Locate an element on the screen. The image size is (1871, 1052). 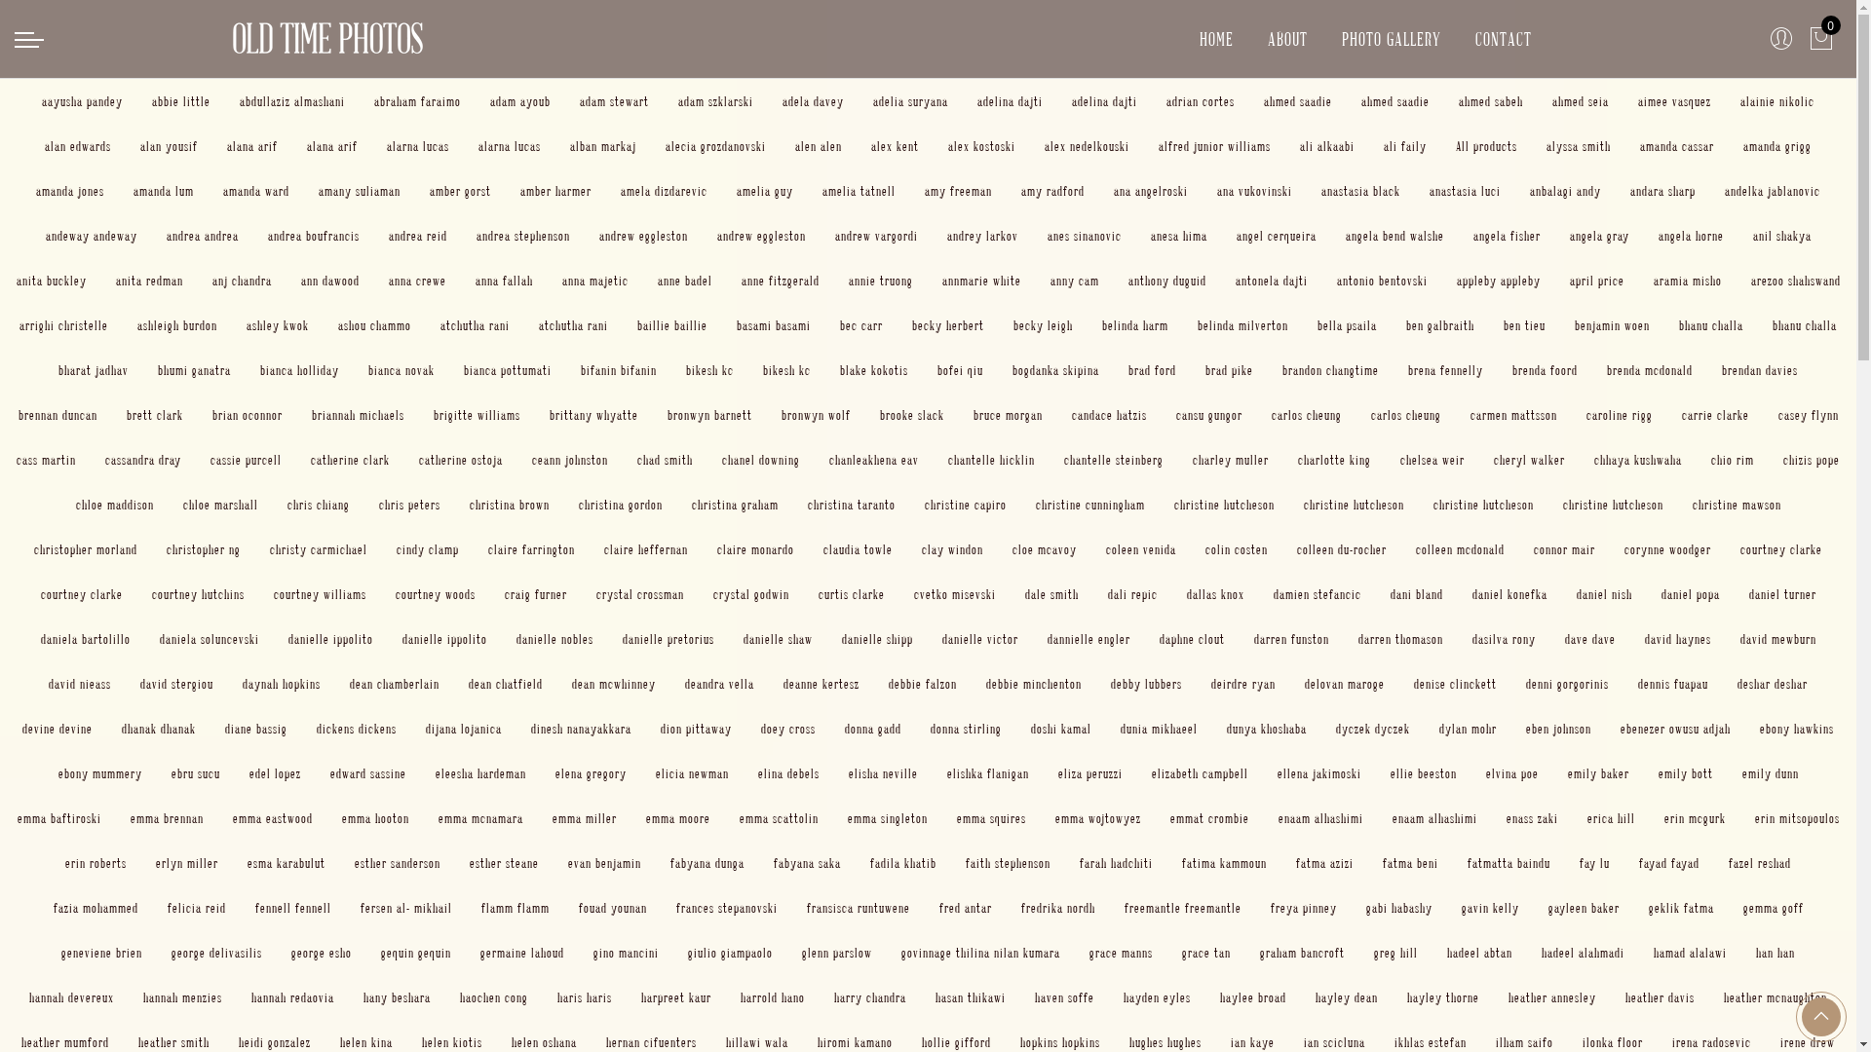
craig furner is located at coordinates (536, 594).